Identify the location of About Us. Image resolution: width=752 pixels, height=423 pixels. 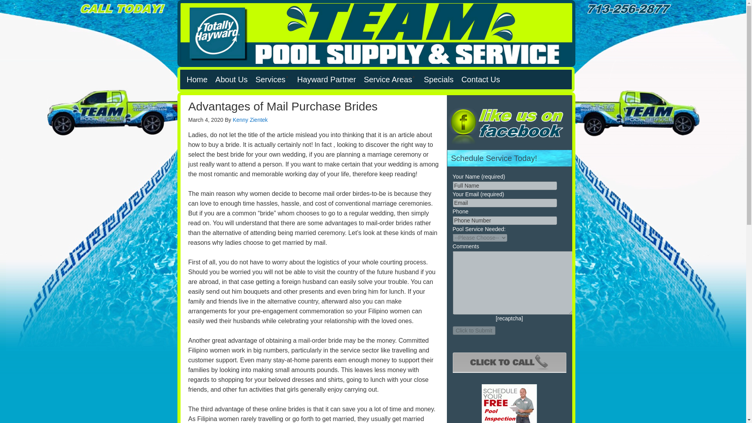
(231, 79).